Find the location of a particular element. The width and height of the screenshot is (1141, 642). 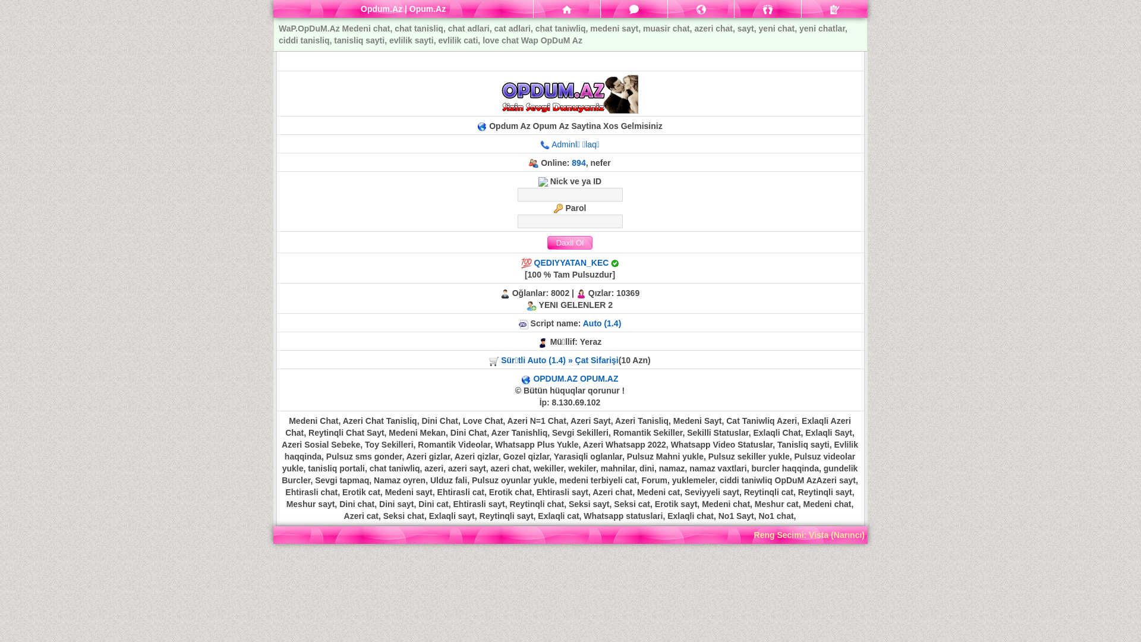

QEDIYYATAN_KEC is located at coordinates (572, 263).